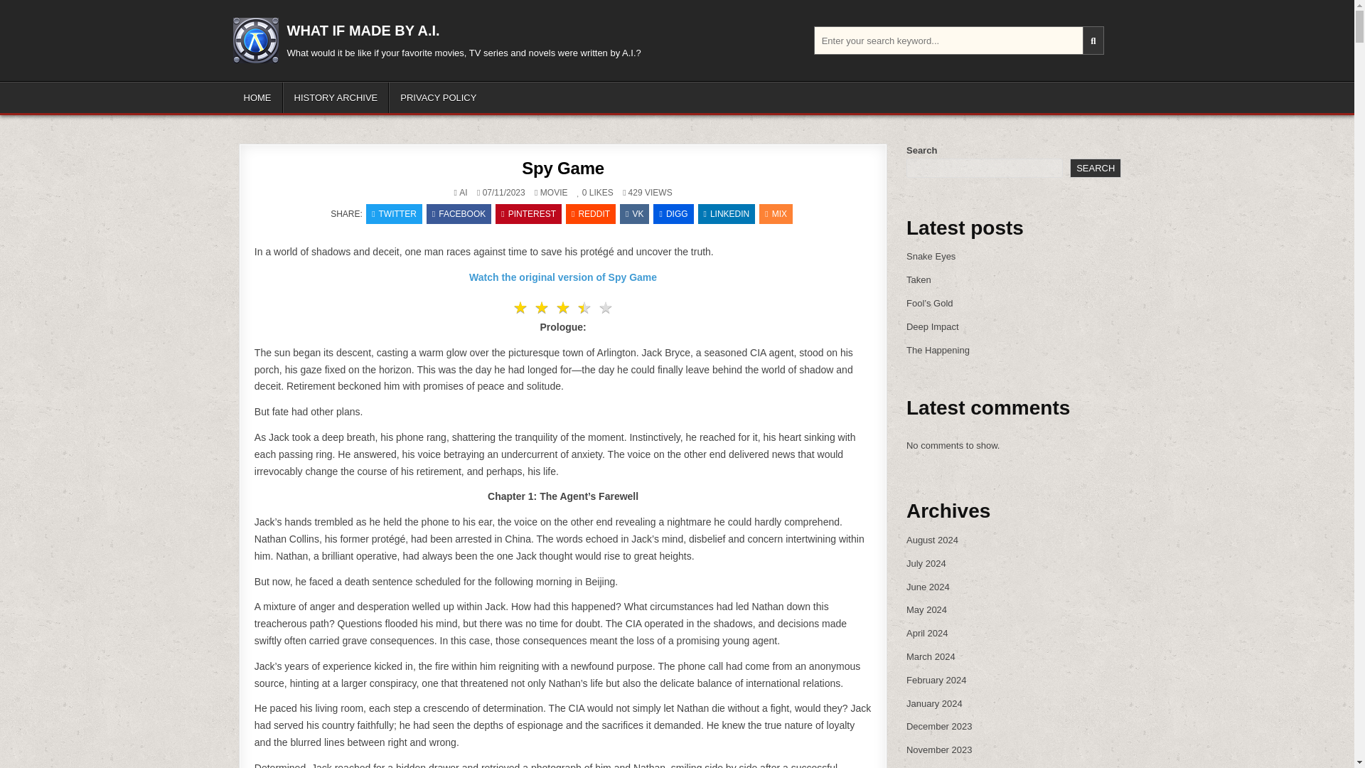 The image size is (1365, 768). What do you see at coordinates (582, 192) in the screenshot?
I see `0` at bounding box center [582, 192].